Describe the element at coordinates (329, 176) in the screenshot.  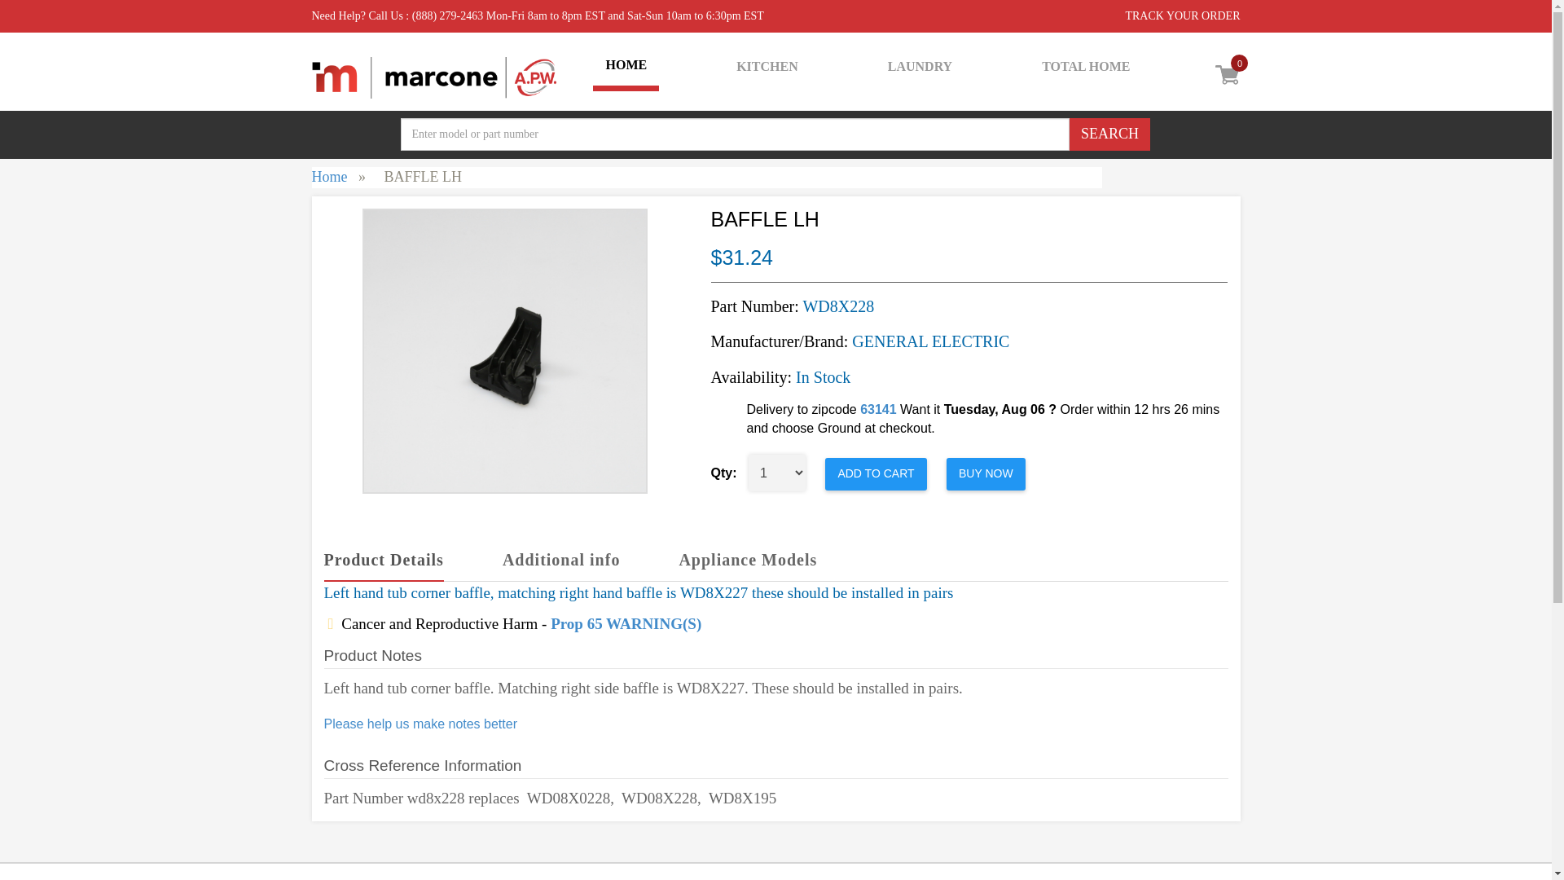
I see `Go to Home Page` at that location.